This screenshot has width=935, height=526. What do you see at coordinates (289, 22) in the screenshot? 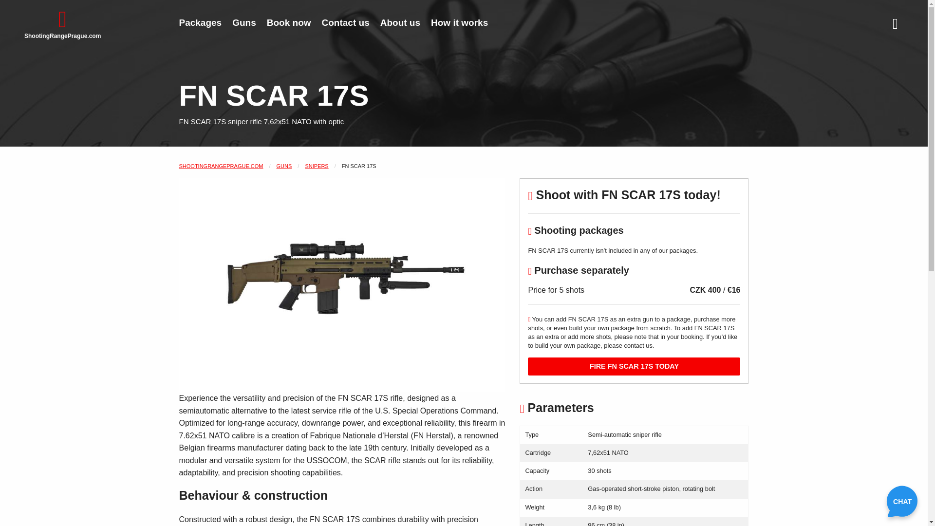
I see `Book now` at bounding box center [289, 22].